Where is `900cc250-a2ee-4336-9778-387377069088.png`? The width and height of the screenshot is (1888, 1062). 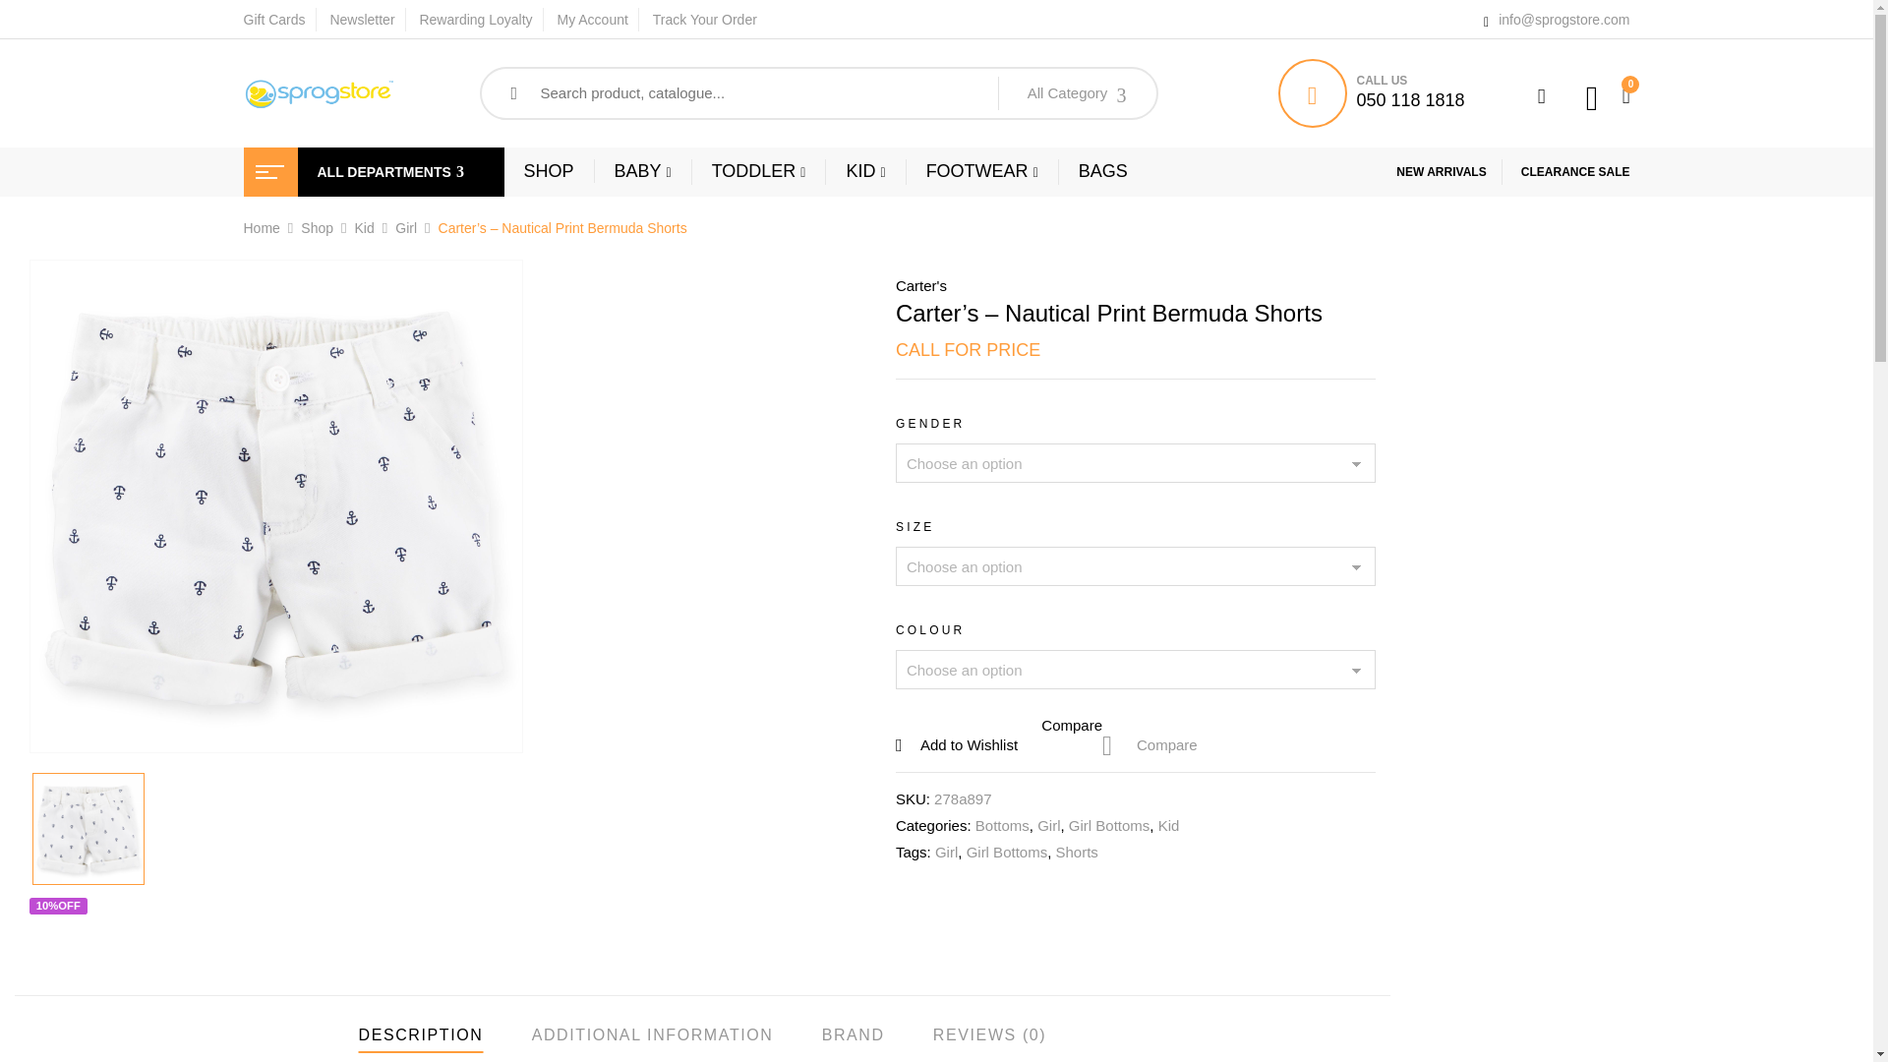
900cc250-a2ee-4336-9778-387377069088.png is located at coordinates (88, 828).